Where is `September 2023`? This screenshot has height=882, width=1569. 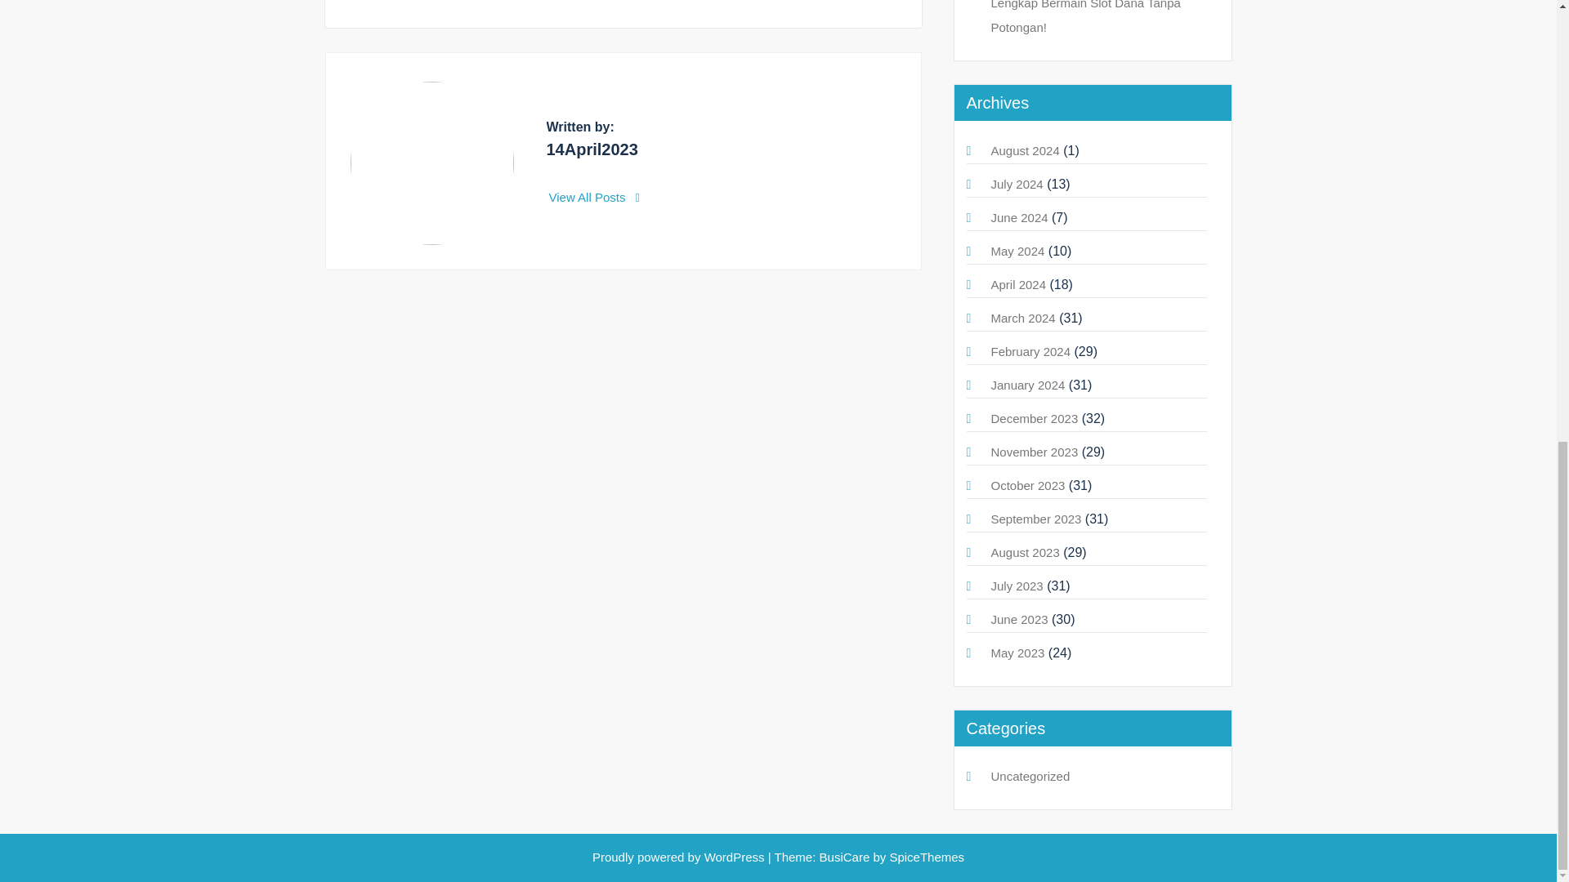
September 2023 is located at coordinates (1035, 519).